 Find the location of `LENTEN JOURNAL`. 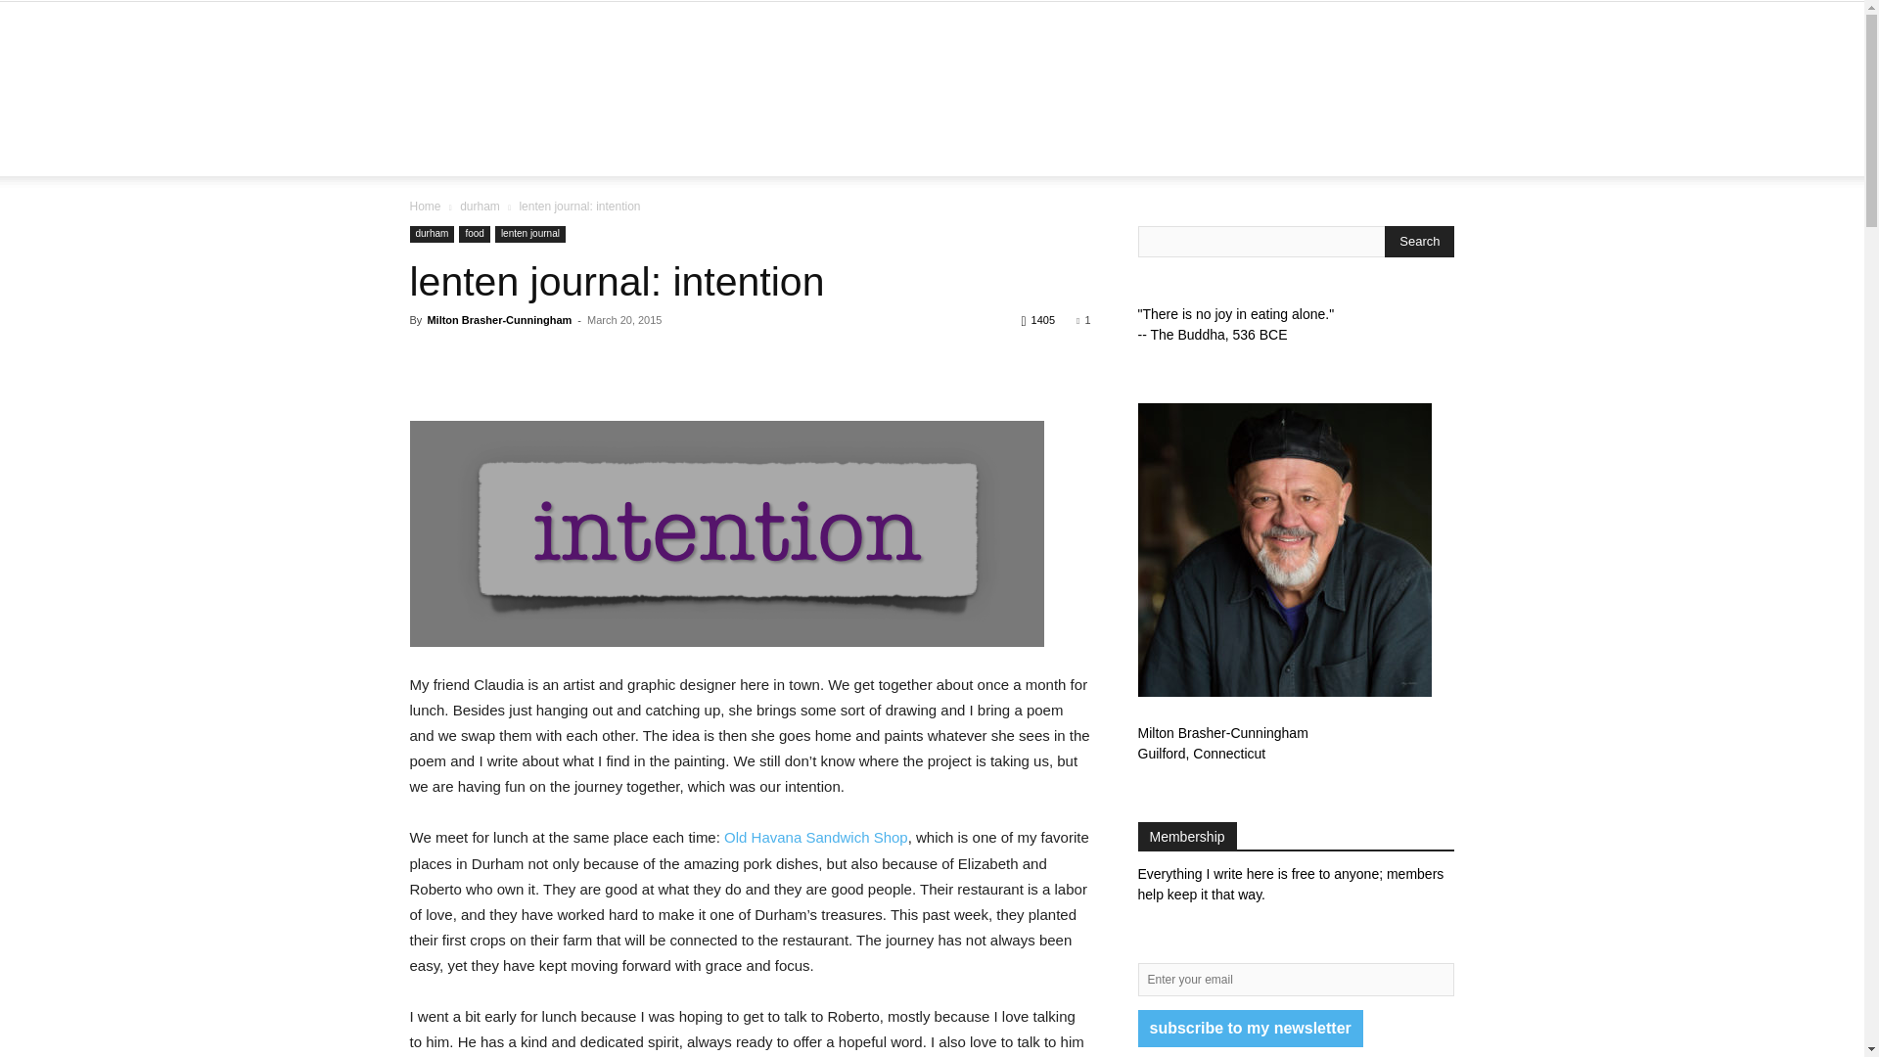

LENTEN JOURNAL is located at coordinates (896, 153).